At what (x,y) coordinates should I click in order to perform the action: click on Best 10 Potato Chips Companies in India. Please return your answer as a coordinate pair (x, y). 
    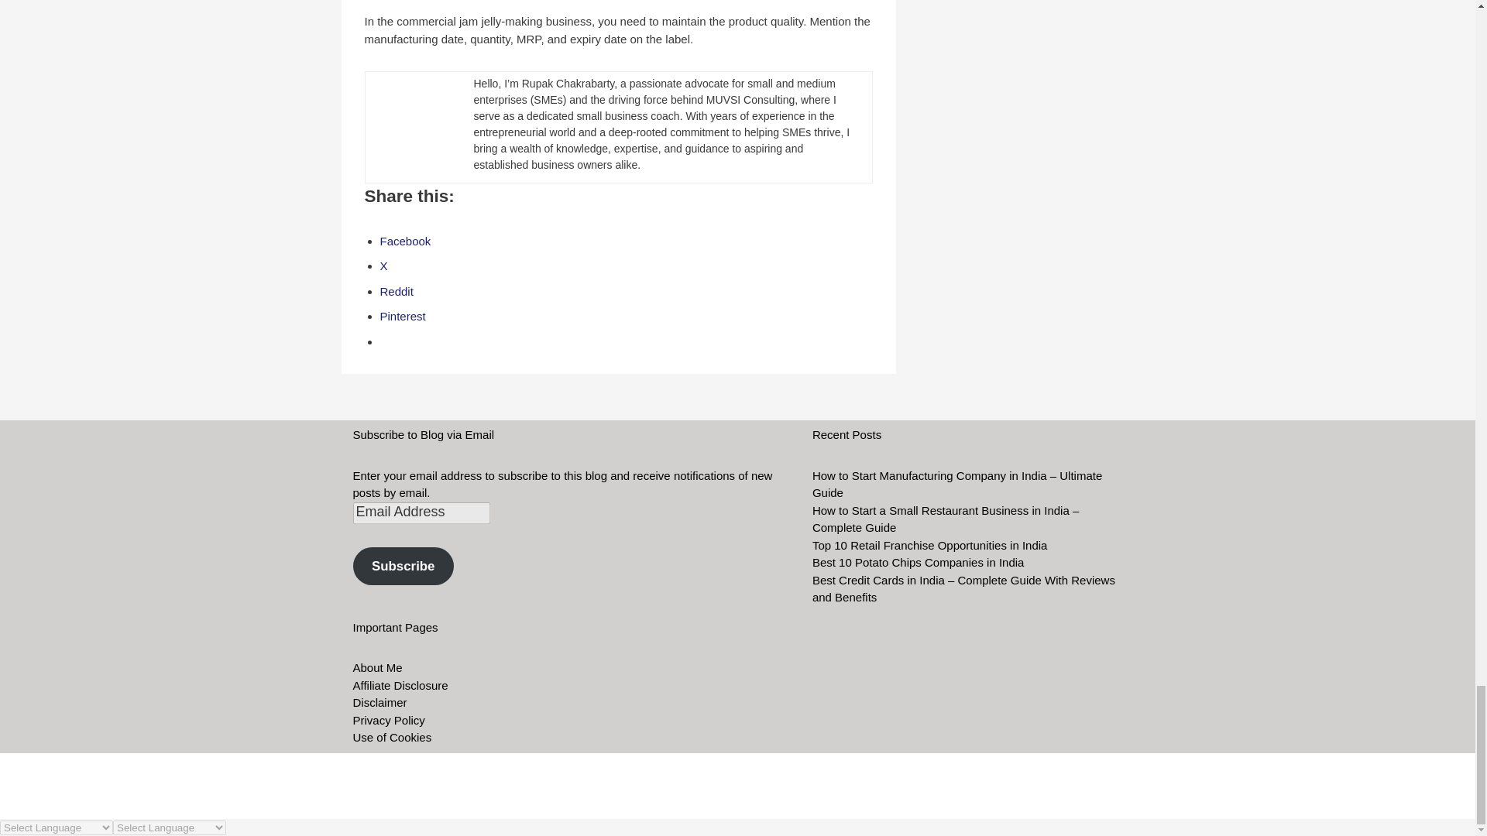
    Looking at the image, I should click on (918, 562).